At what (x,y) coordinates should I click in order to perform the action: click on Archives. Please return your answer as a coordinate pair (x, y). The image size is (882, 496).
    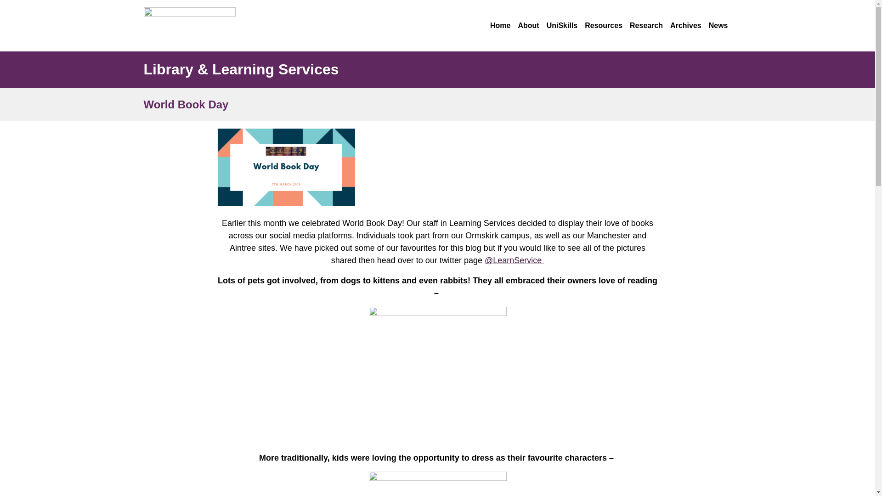
    Looking at the image, I should click on (685, 26).